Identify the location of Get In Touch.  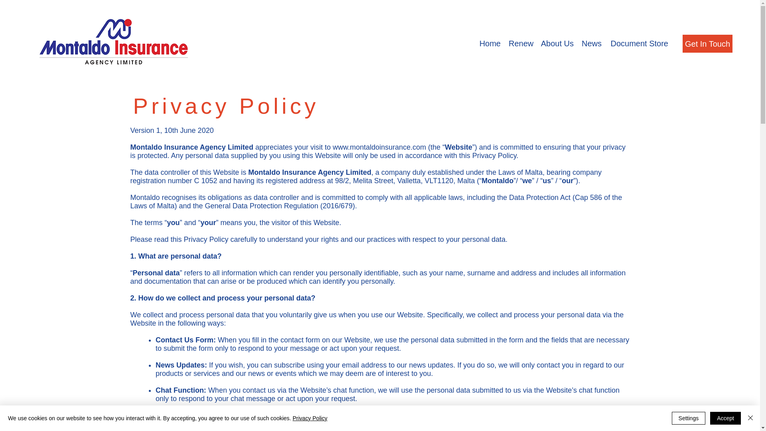
(707, 43).